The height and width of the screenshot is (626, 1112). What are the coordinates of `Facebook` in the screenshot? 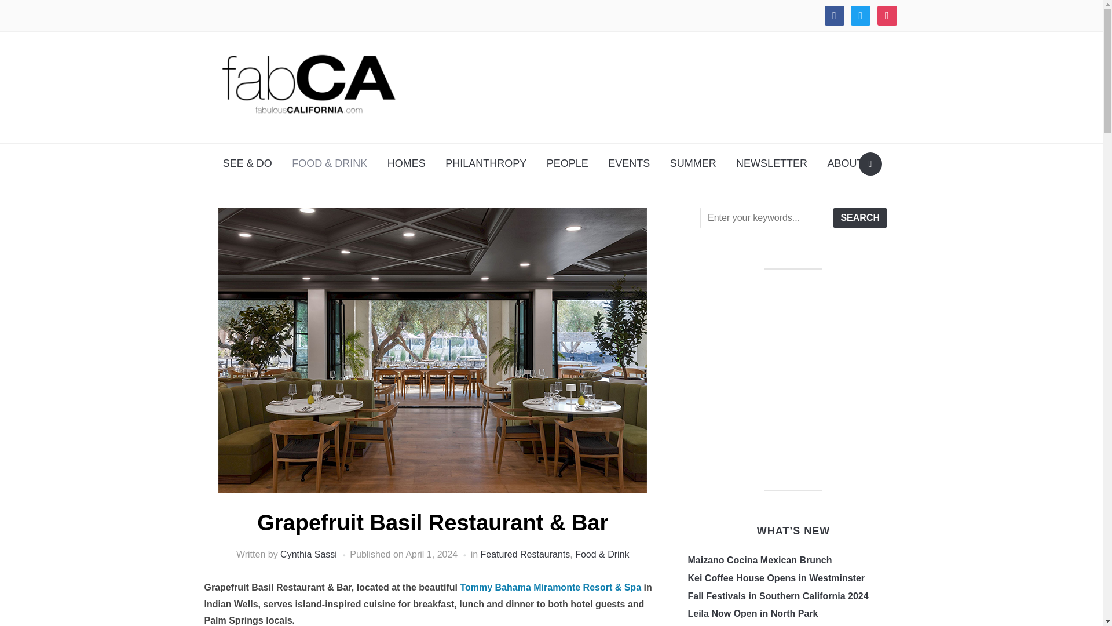 It's located at (834, 15).